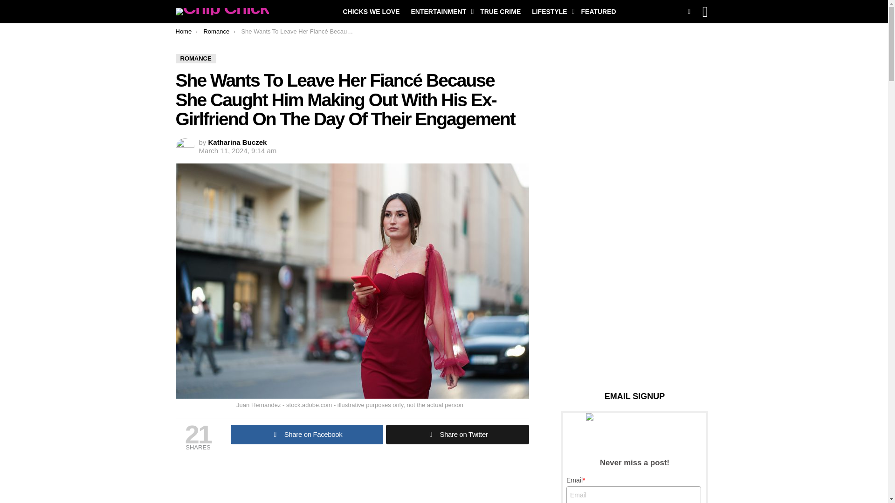 This screenshot has height=503, width=895. I want to click on ENTERTAINMENT, so click(440, 11).